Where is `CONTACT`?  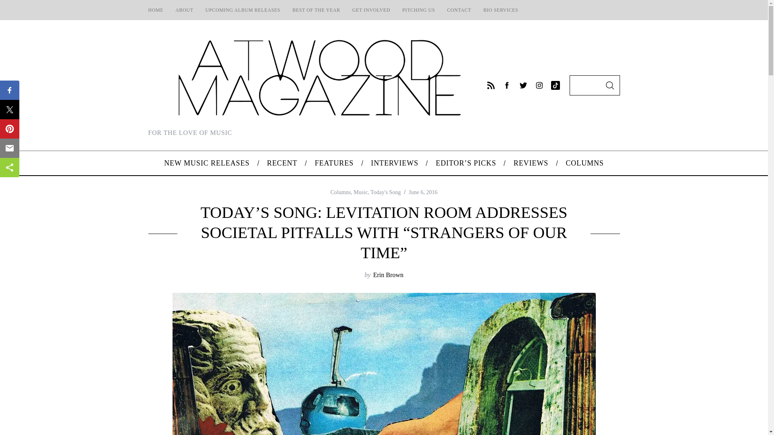
CONTACT is located at coordinates (459, 10).